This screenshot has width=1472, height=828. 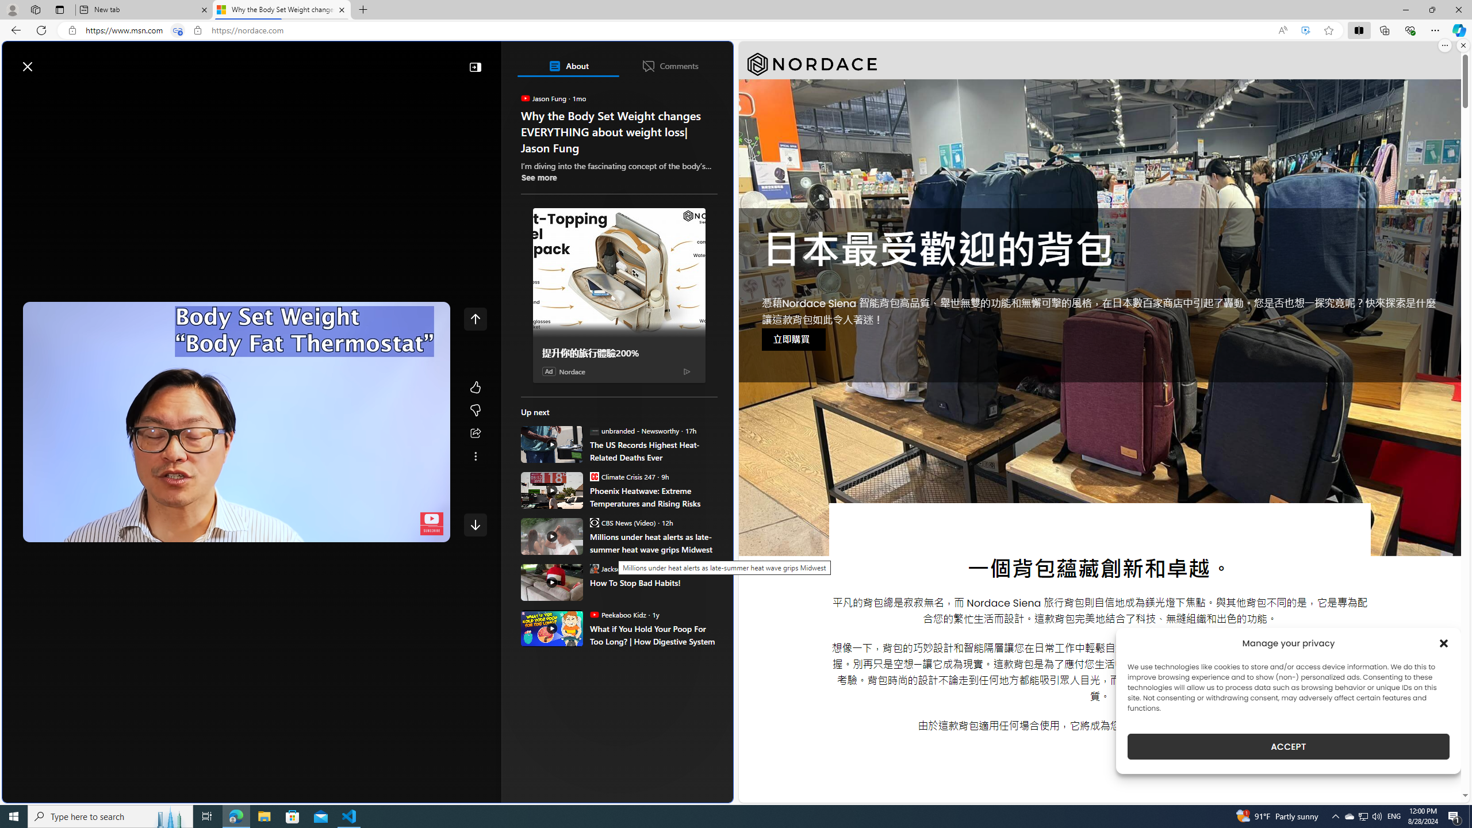 I want to click on Class: cmplz-close, so click(x=1444, y=643).